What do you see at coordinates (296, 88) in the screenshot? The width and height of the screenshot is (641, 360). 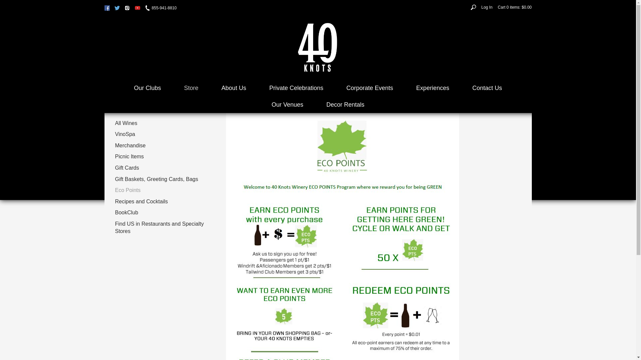 I see `Private Celebrations` at bounding box center [296, 88].